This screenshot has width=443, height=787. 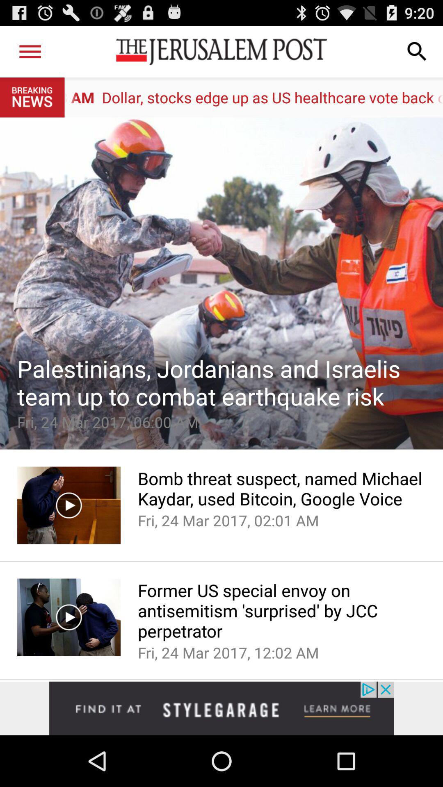 What do you see at coordinates (253, 97) in the screenshot?
I see `select the text which is beside the breaking news` at bounding box center [253, 97].